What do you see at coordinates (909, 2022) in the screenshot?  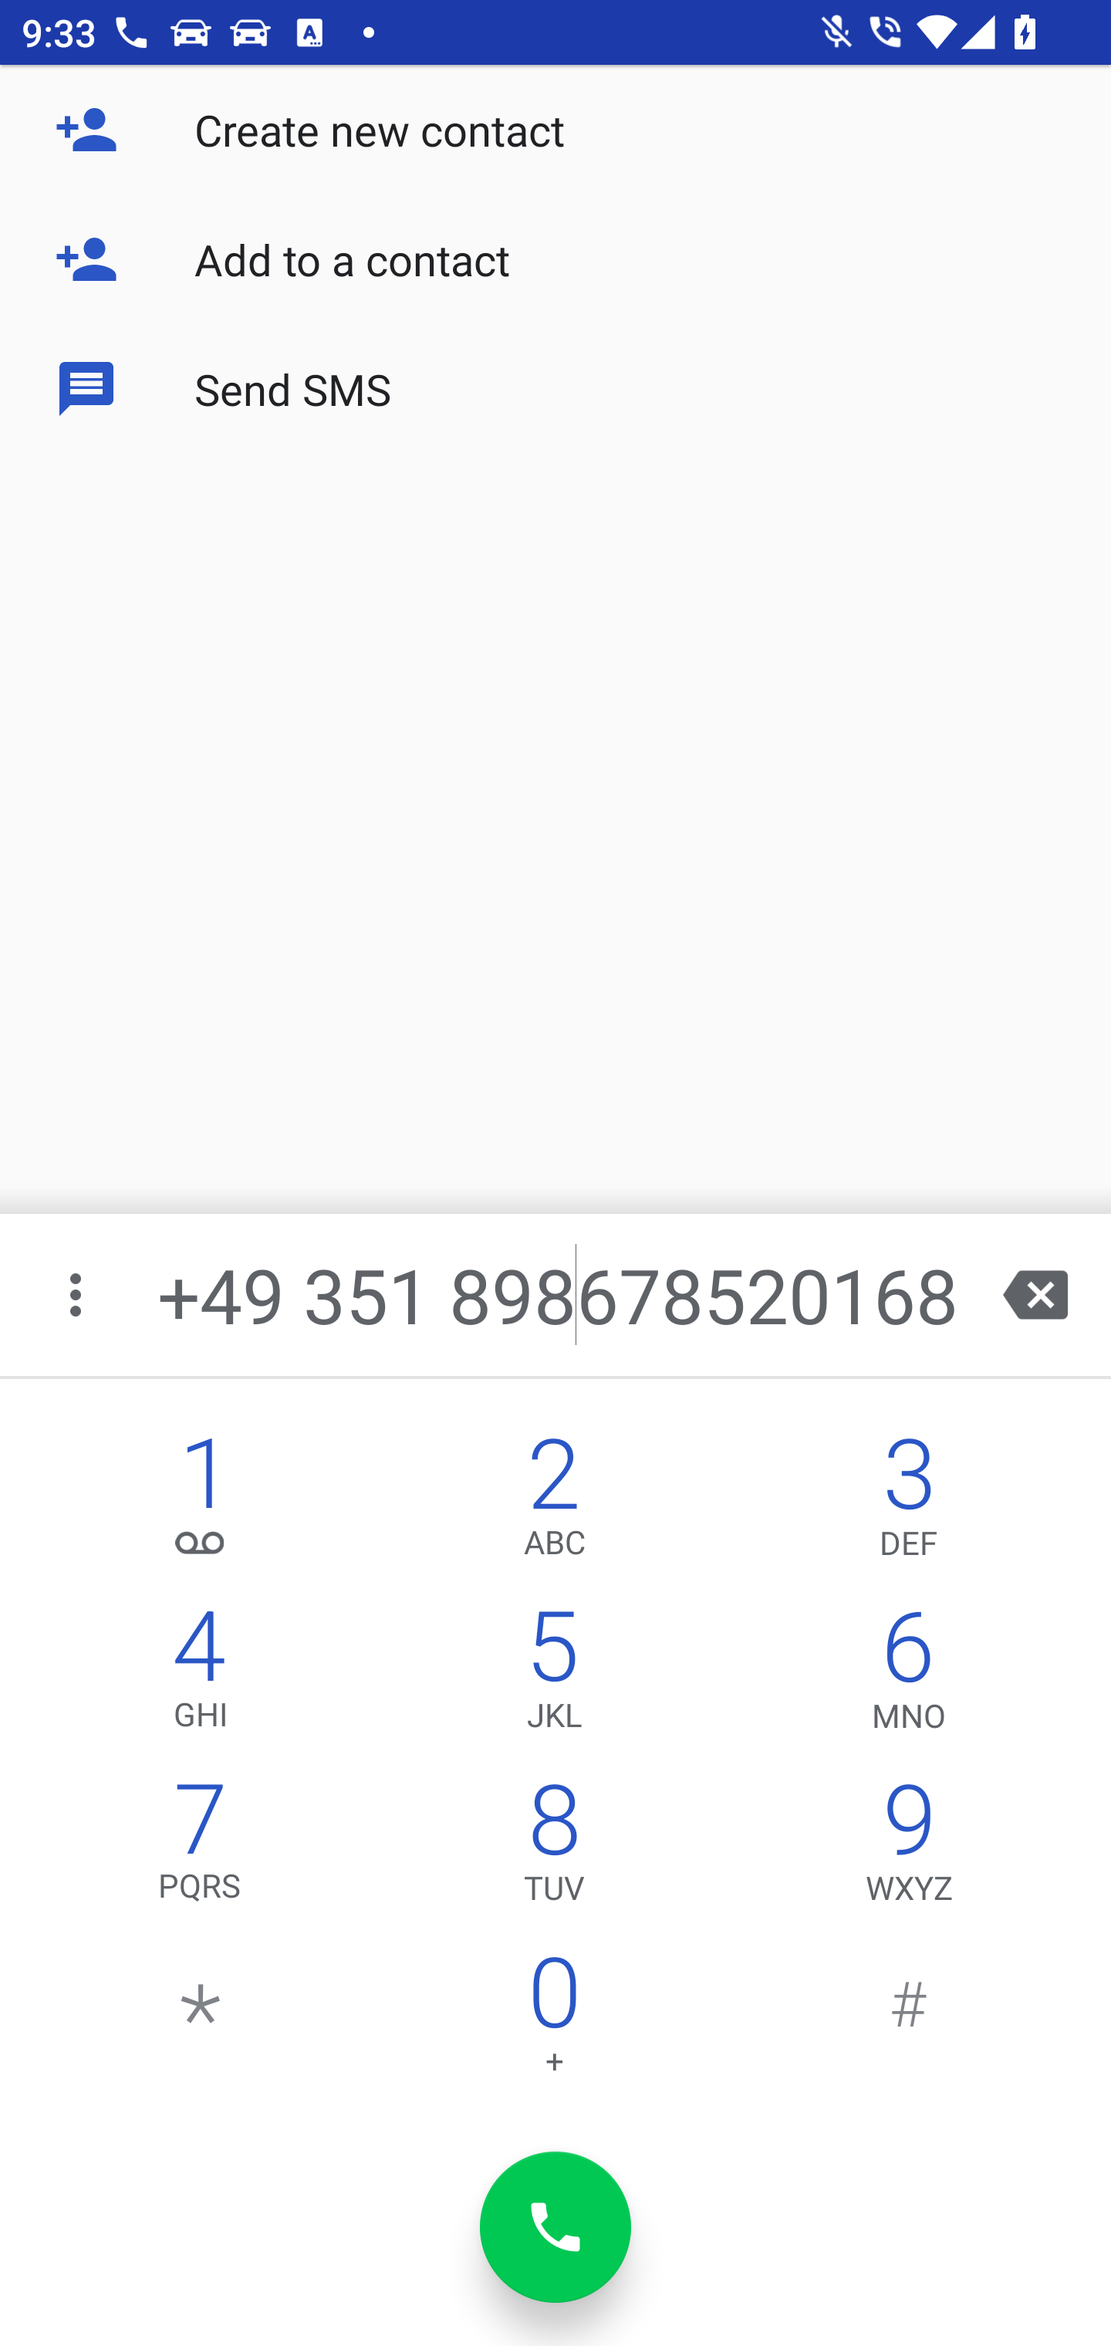 I see `#` at bounding box center [909, 2022].